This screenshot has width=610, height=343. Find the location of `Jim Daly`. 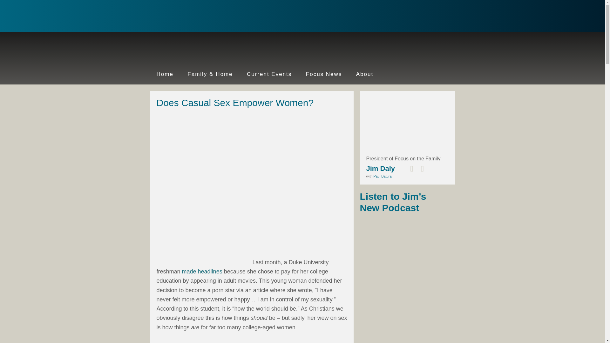

Jim Daly is located at coordinates (380, 168).